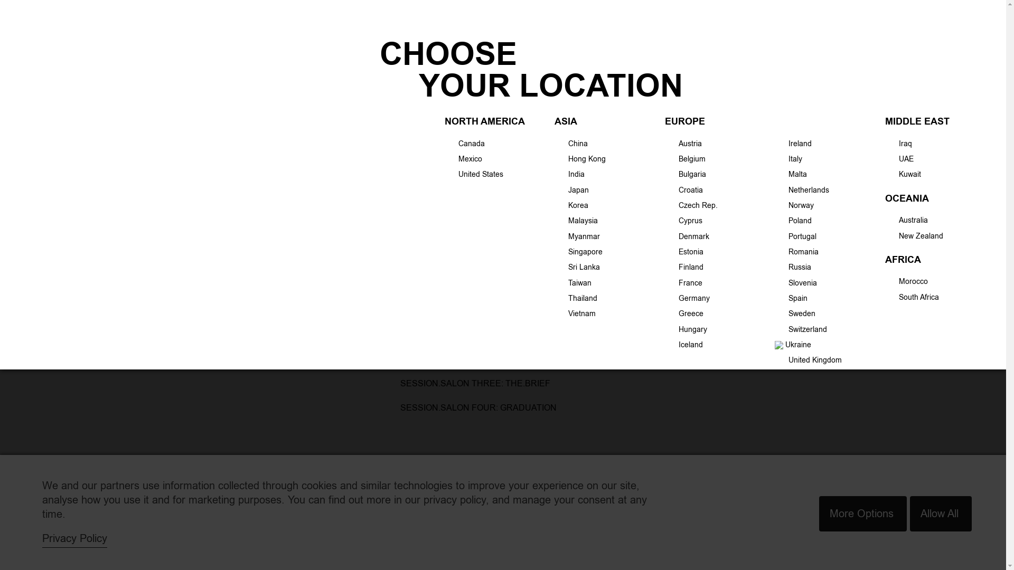  Describe the element at coordinates (793, 221) in the screenshot. I see `Poland` at that location.